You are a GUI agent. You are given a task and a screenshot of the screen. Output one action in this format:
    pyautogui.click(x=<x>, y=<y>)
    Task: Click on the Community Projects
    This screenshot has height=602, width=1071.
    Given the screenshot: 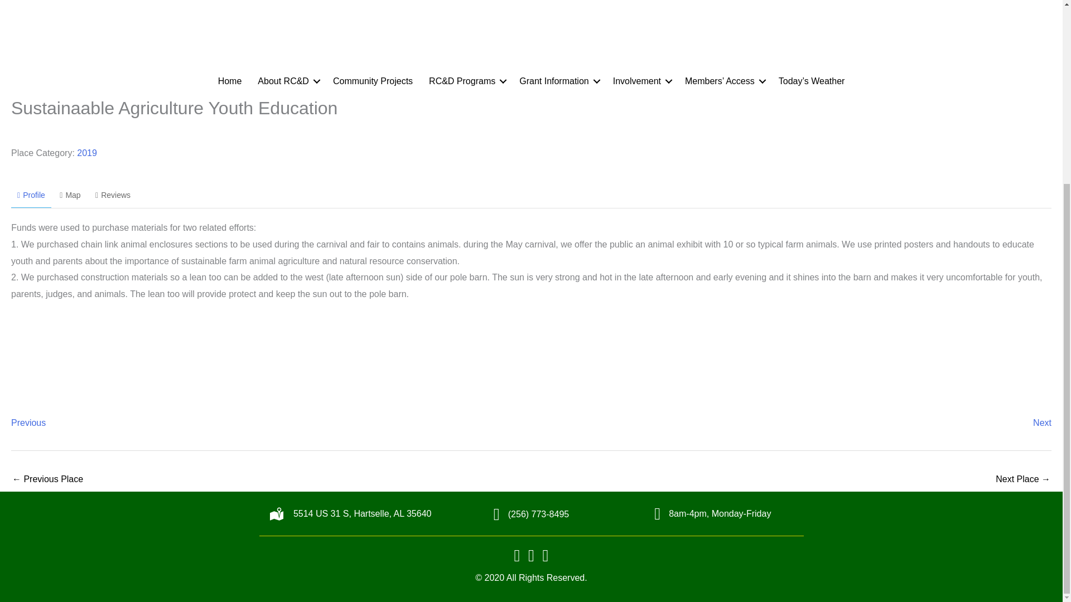 What is the action you would take?
    pyautogui.click(x=373, y=81)
    